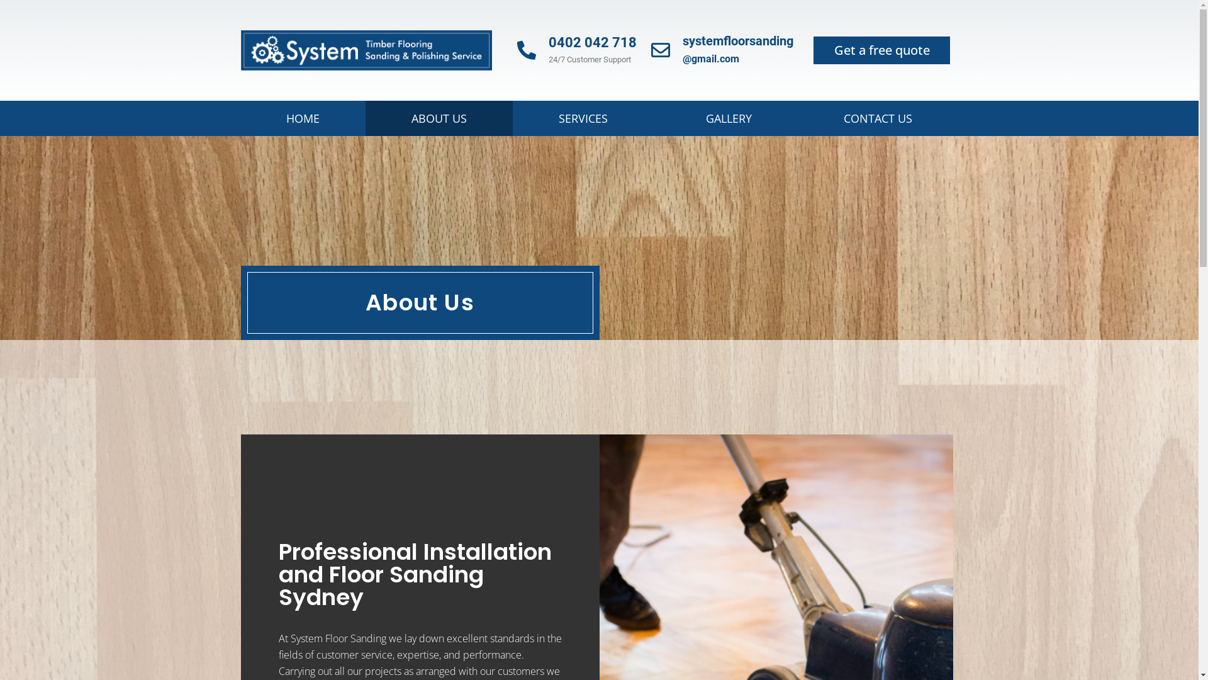 The width and height of the screenshot is (1208, 680). What do you see at coordinates (878, 118) in the screenshot?
I see `CONTACT US` at bounding box center [878, 118].